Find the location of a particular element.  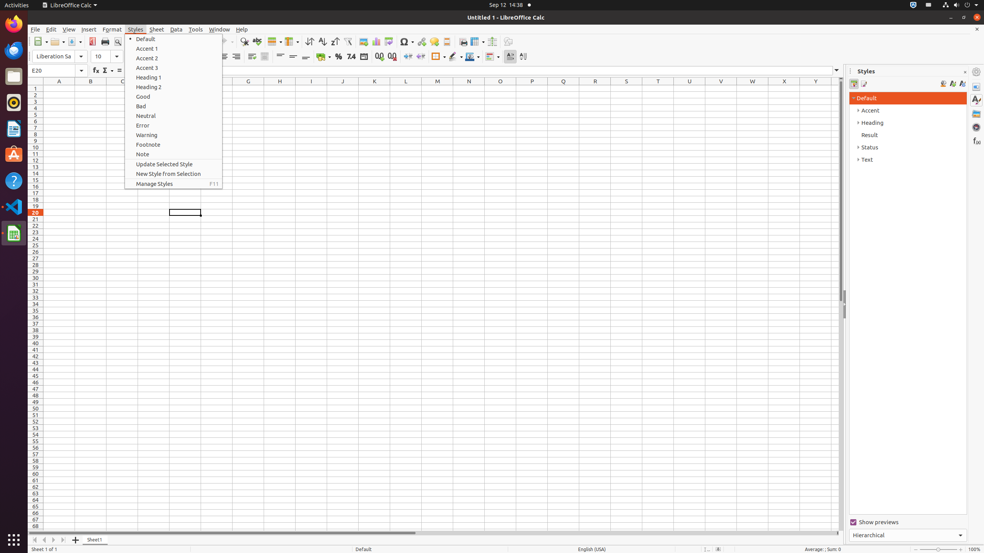

Row is located at coordinates (275, 41).